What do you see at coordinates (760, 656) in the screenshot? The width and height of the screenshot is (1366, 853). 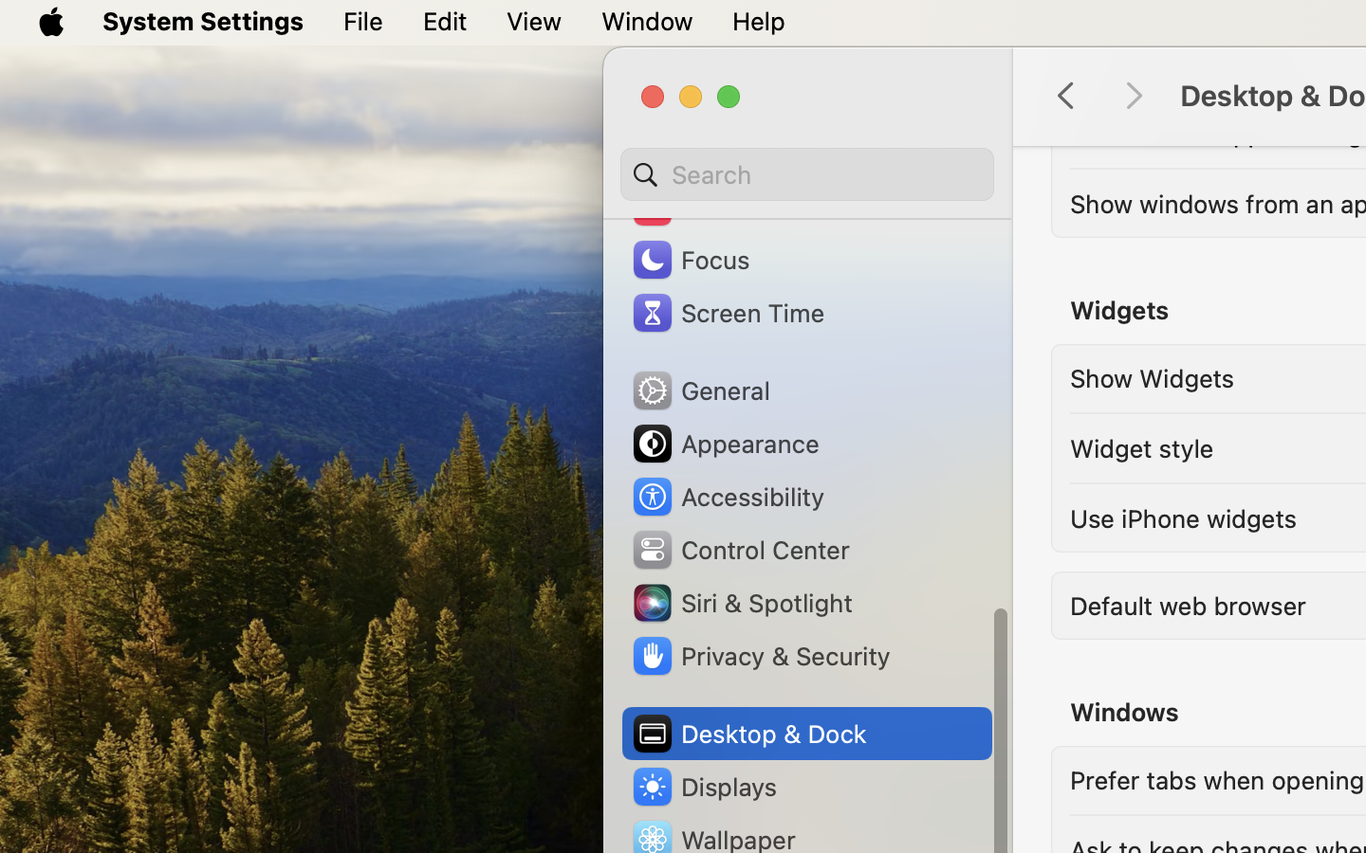 I see `Privacy & Security` at bounding box center [760, 656].